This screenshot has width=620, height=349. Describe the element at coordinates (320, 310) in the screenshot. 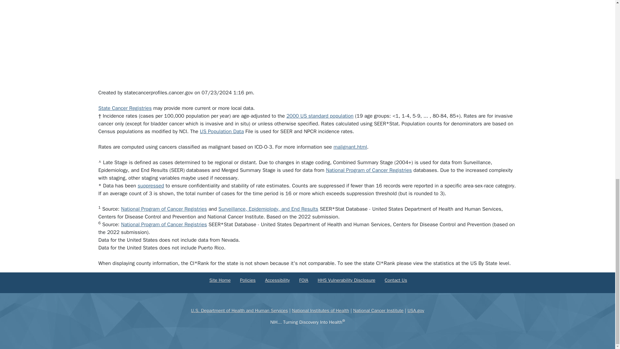

I see `National Institutes of Health` at that location.